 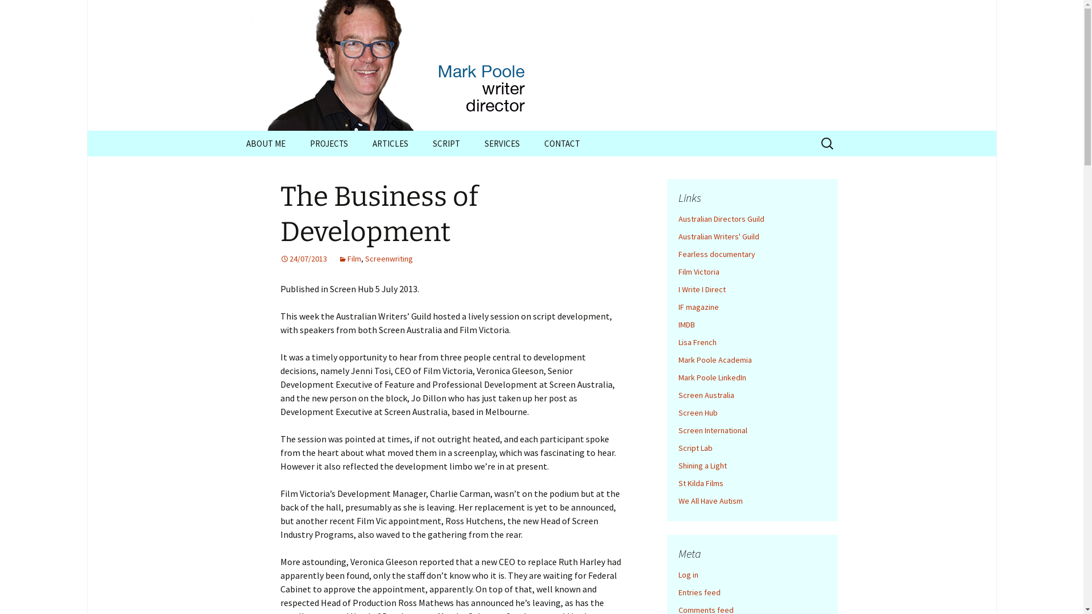 What do you see at coordinates (697, 413) in the screenshot?
I see `Screen Hub` at bounding box center [697, 413].